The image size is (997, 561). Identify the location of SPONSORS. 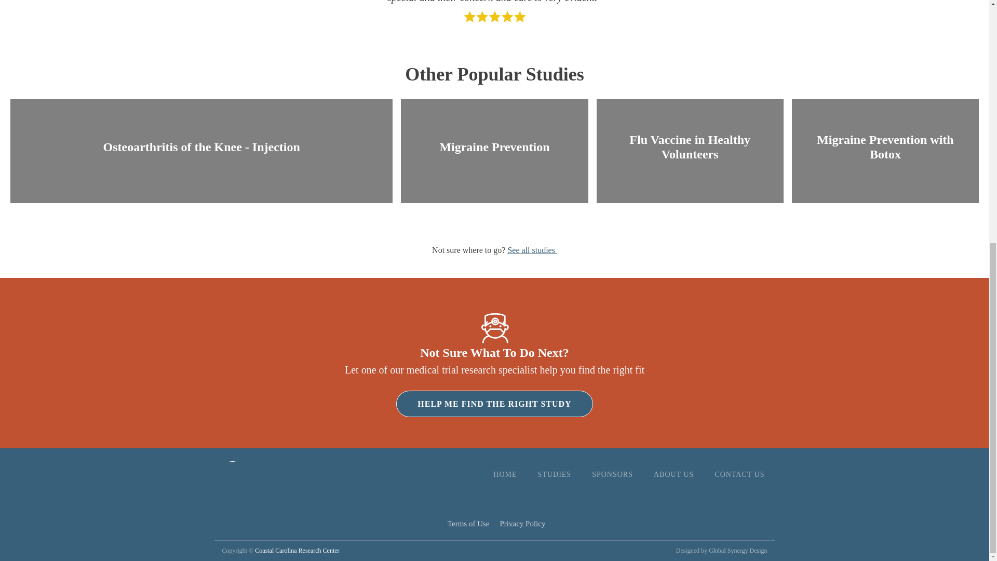
(612, 475).